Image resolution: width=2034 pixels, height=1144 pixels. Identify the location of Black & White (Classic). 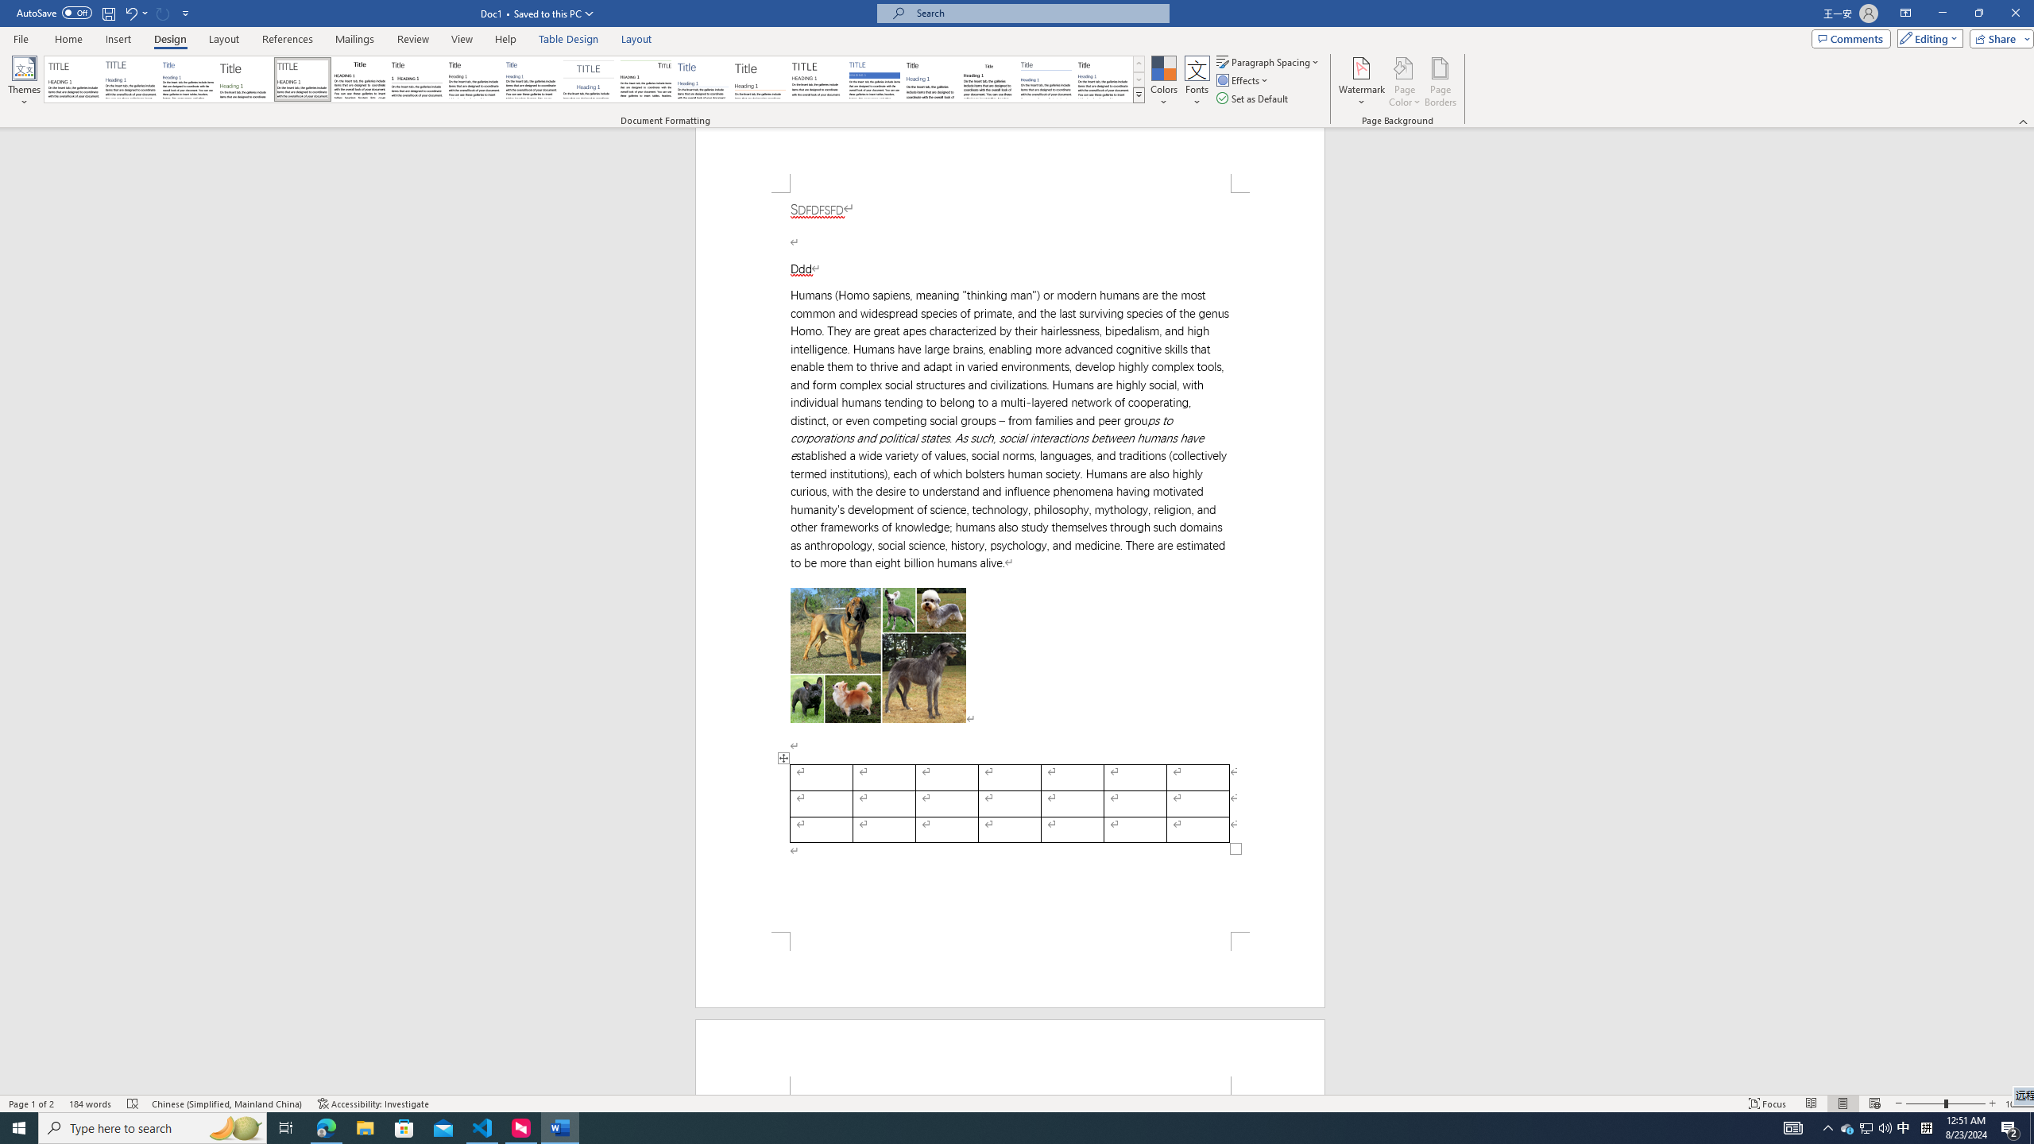
(359, 79).